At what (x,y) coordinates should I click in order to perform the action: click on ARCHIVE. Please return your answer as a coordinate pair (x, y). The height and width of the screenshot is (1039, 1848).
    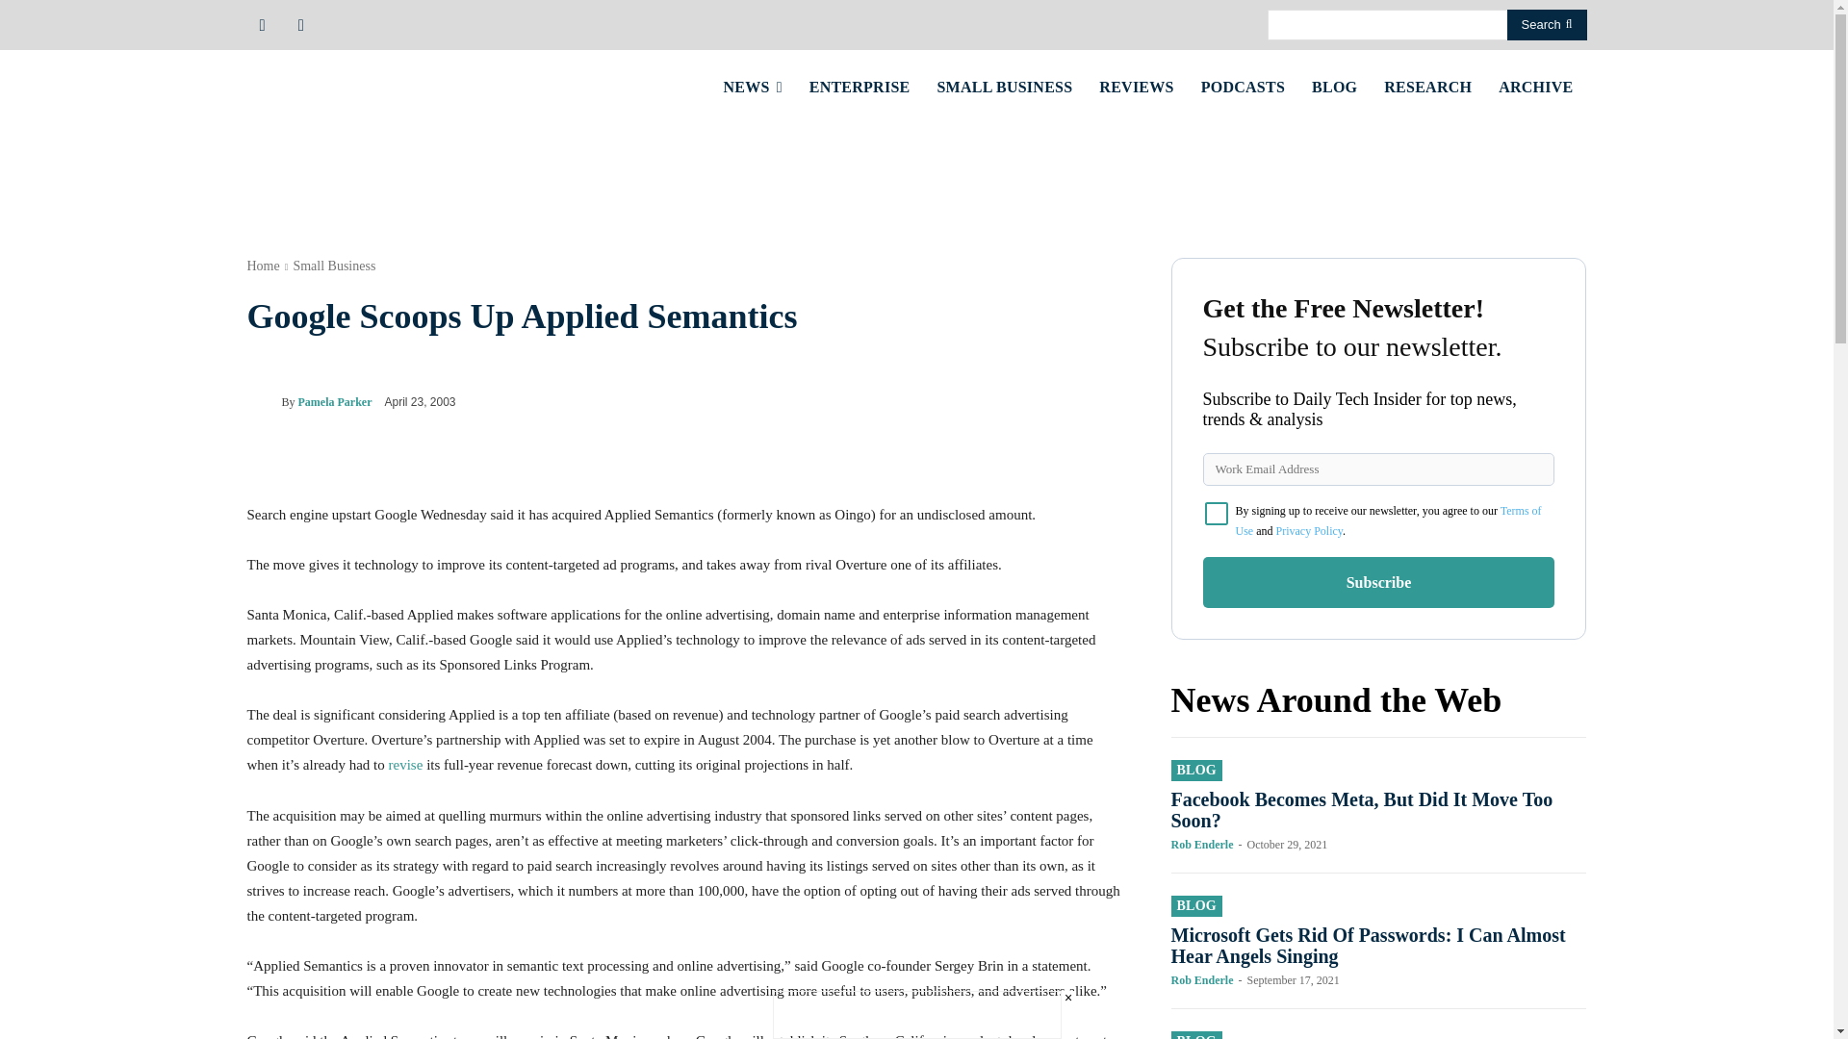
    Looking at the image, I should click on (1535, 87).